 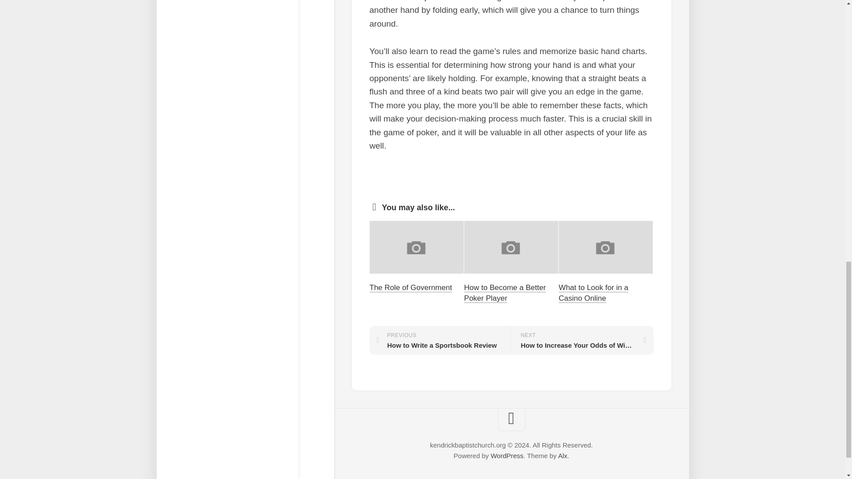 What do you see at coordinates (505, 293) in the screenshot?
I see `How to Become a Better Poker Player` at bounding box center [505, 293].